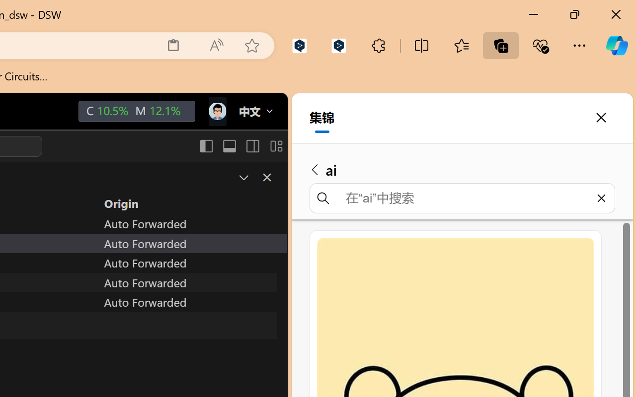 The height and width of the screenshot is (397, 636). Describe the element at coordinates (217, 109) in the screenshot. I see `icon` at that location.